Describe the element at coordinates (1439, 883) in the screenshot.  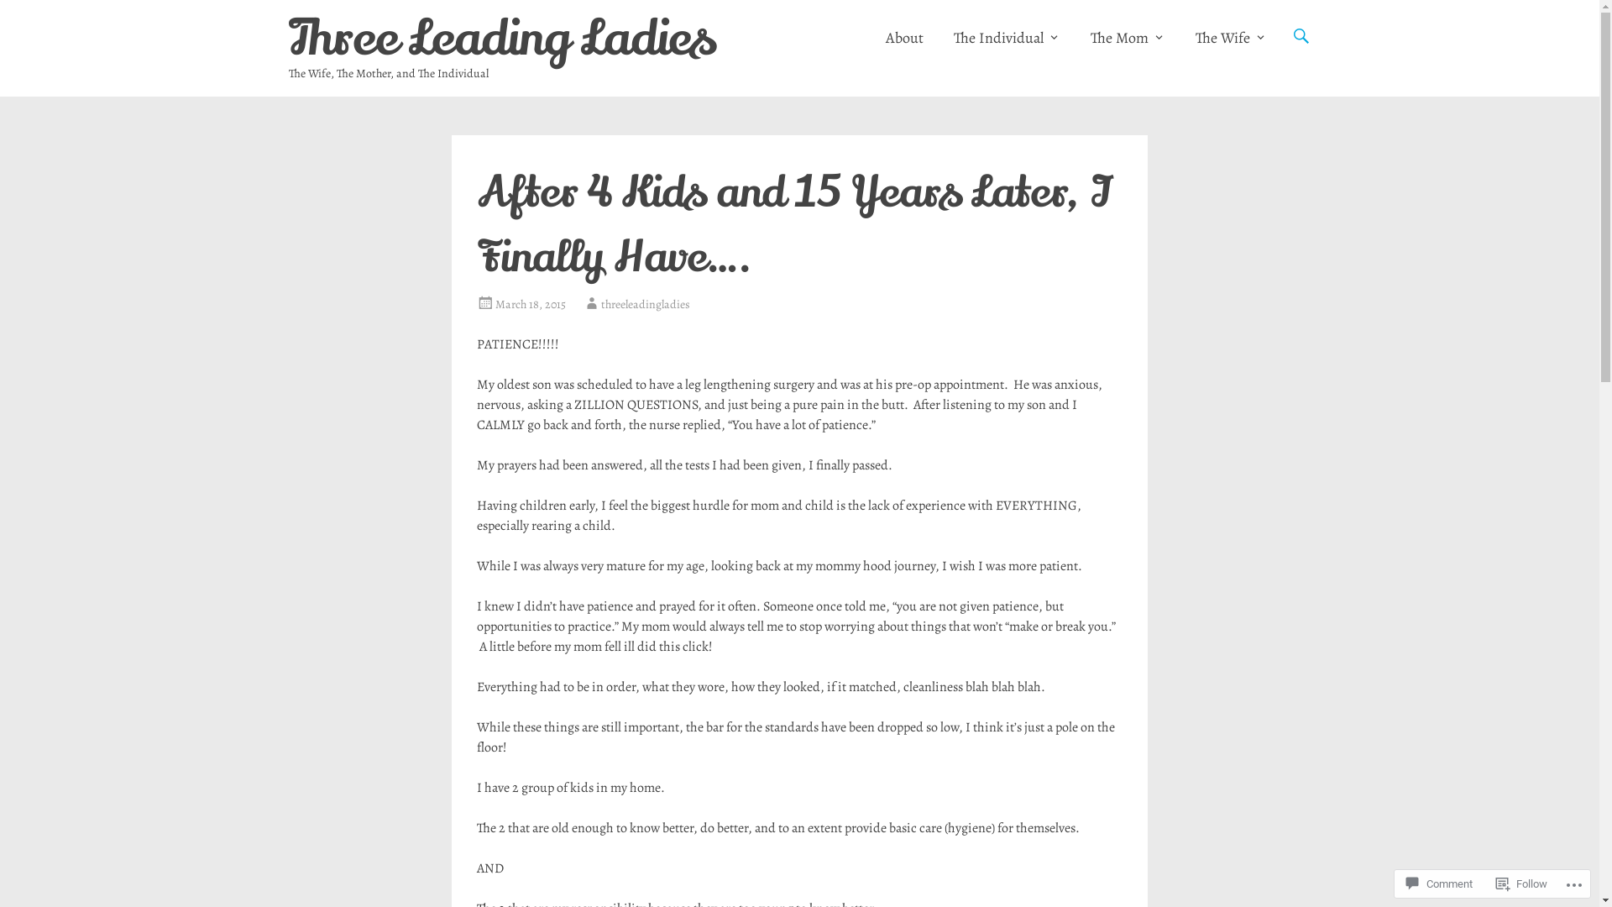
I see `Comment` at that location.